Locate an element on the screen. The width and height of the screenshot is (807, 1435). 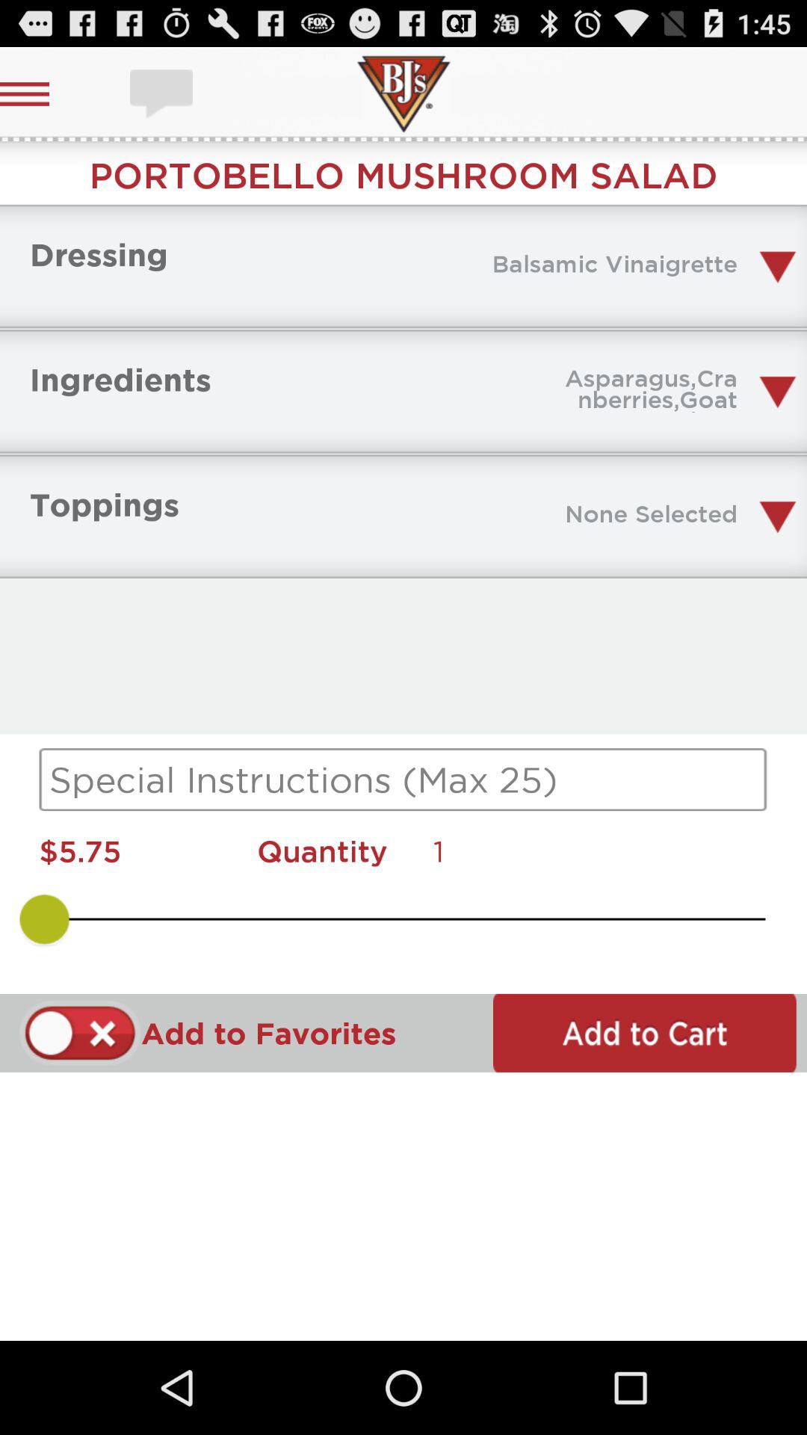
chat option is located at coordinates (163, 94).